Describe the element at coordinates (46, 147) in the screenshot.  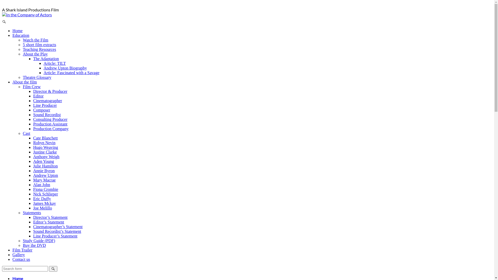
I see `Hugo Weaving` at that location.